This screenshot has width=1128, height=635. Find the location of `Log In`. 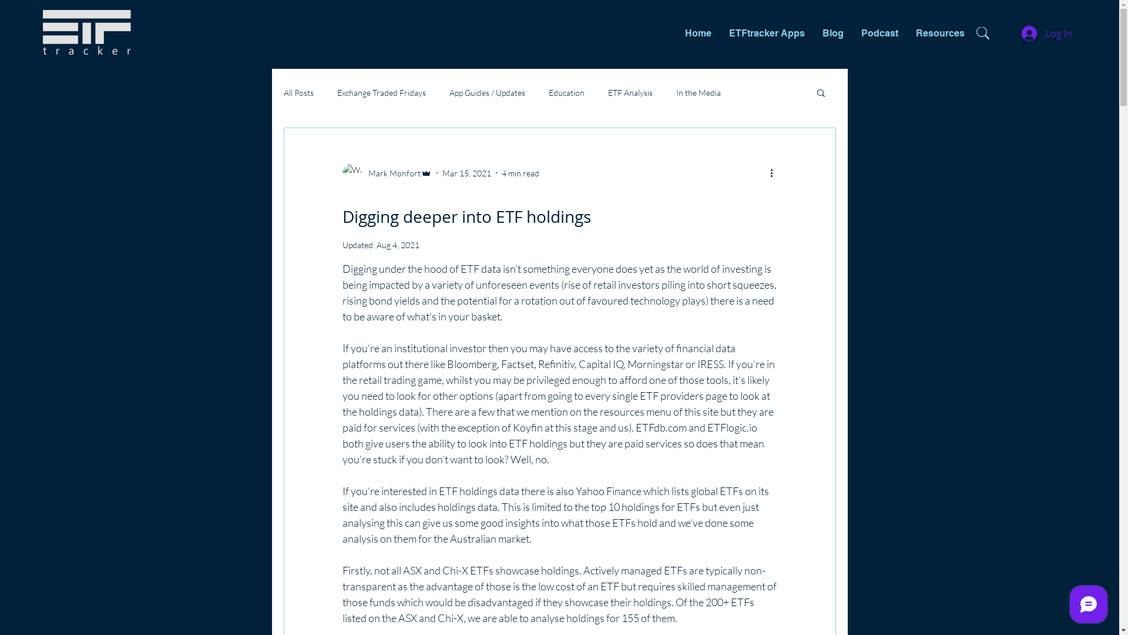

Log In is located at coordinates (1047, 34).